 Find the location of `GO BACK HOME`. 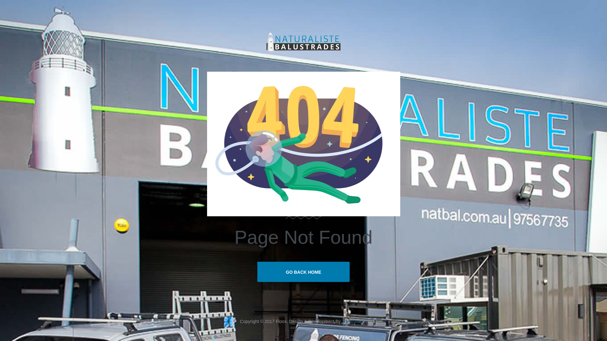

GO BACK HOME is located at coordinates (303, 272).